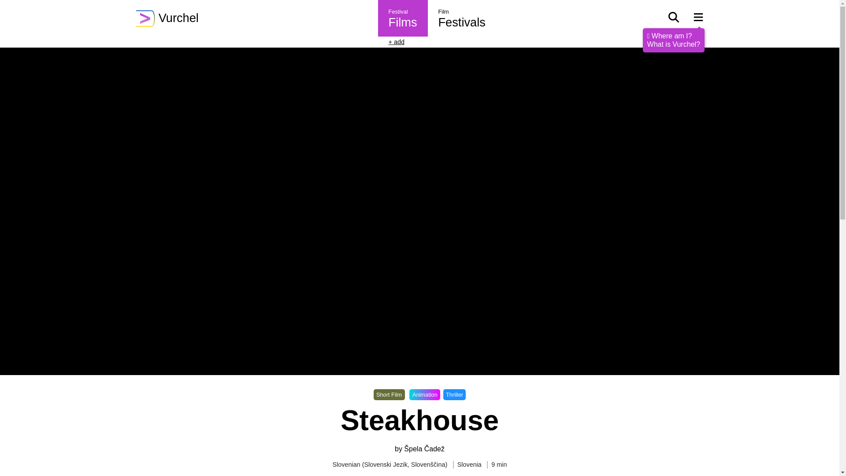 The width and height of the screenshot is (846, 476). Describe the element at coordinates (462, 22) in the screenshot. I see `Festivals` at that location.